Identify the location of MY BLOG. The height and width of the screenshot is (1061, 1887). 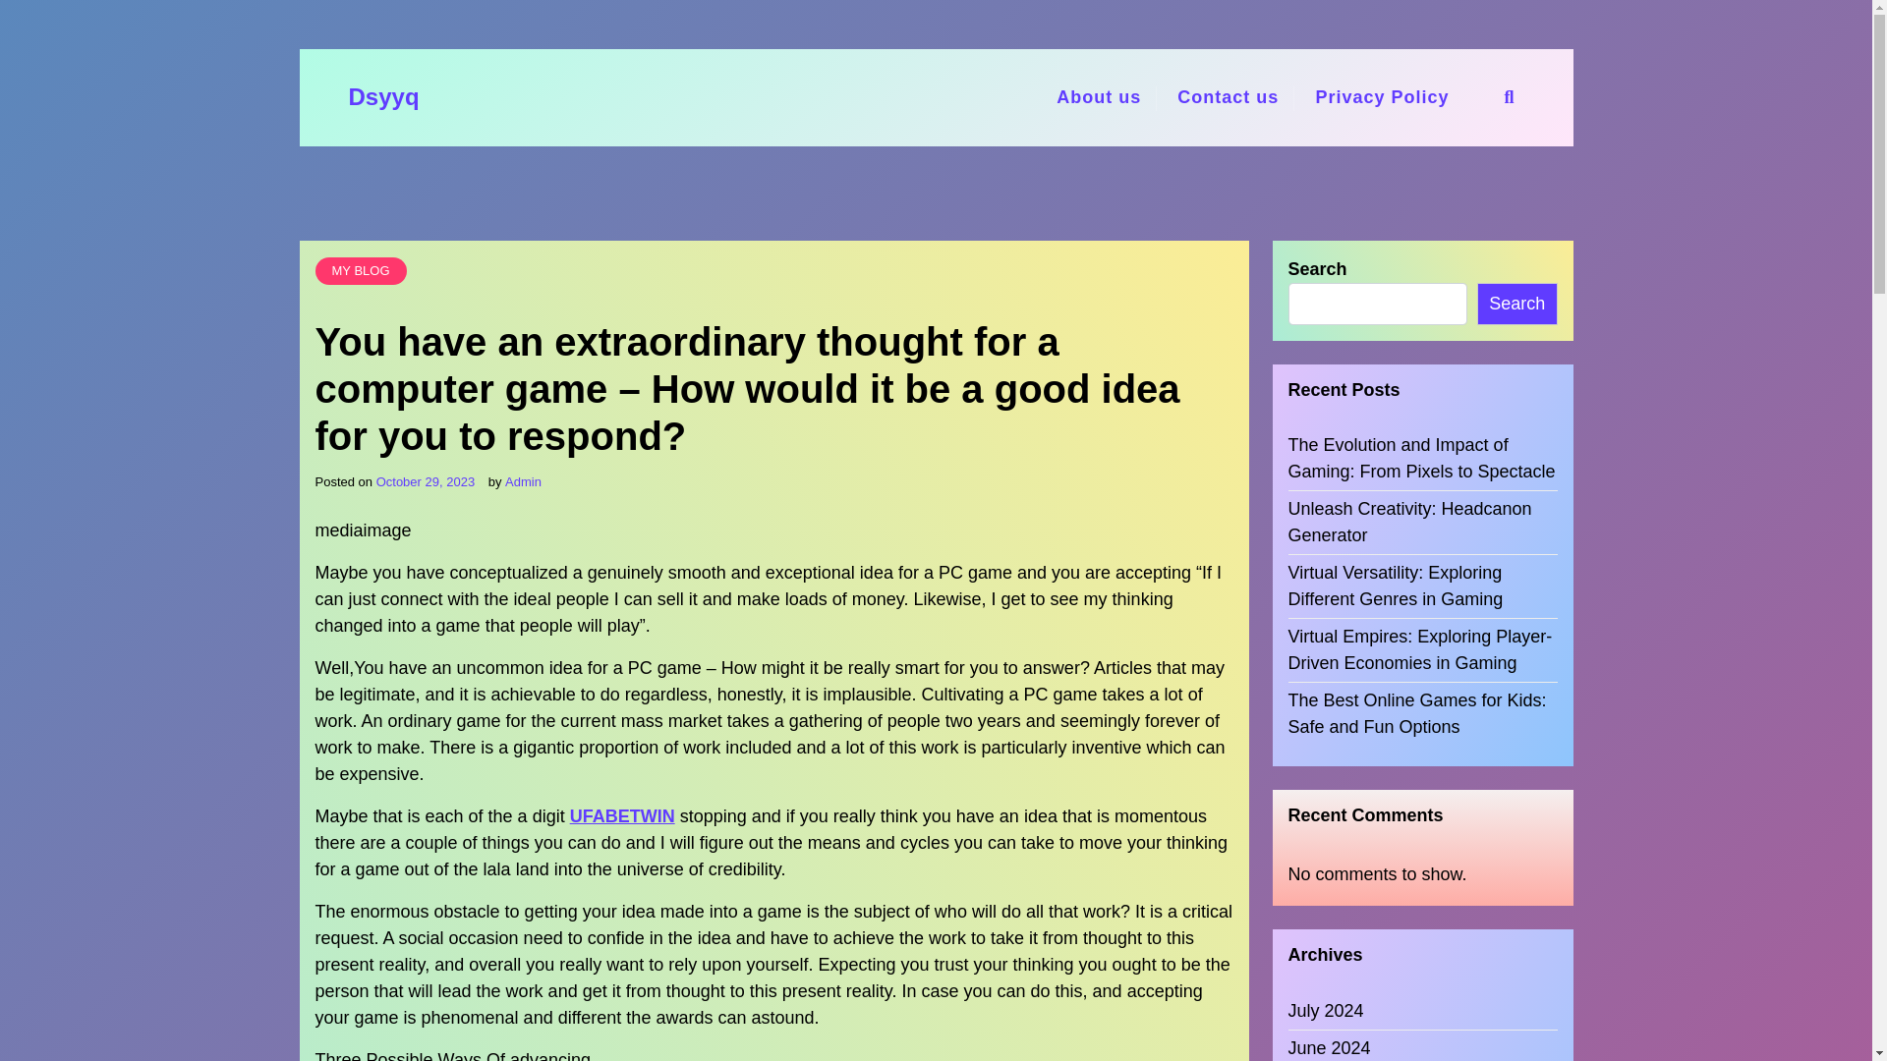
(360, 271).